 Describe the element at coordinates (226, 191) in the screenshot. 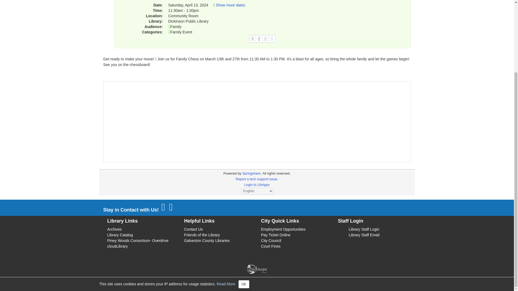

I see `Read More` at that location.